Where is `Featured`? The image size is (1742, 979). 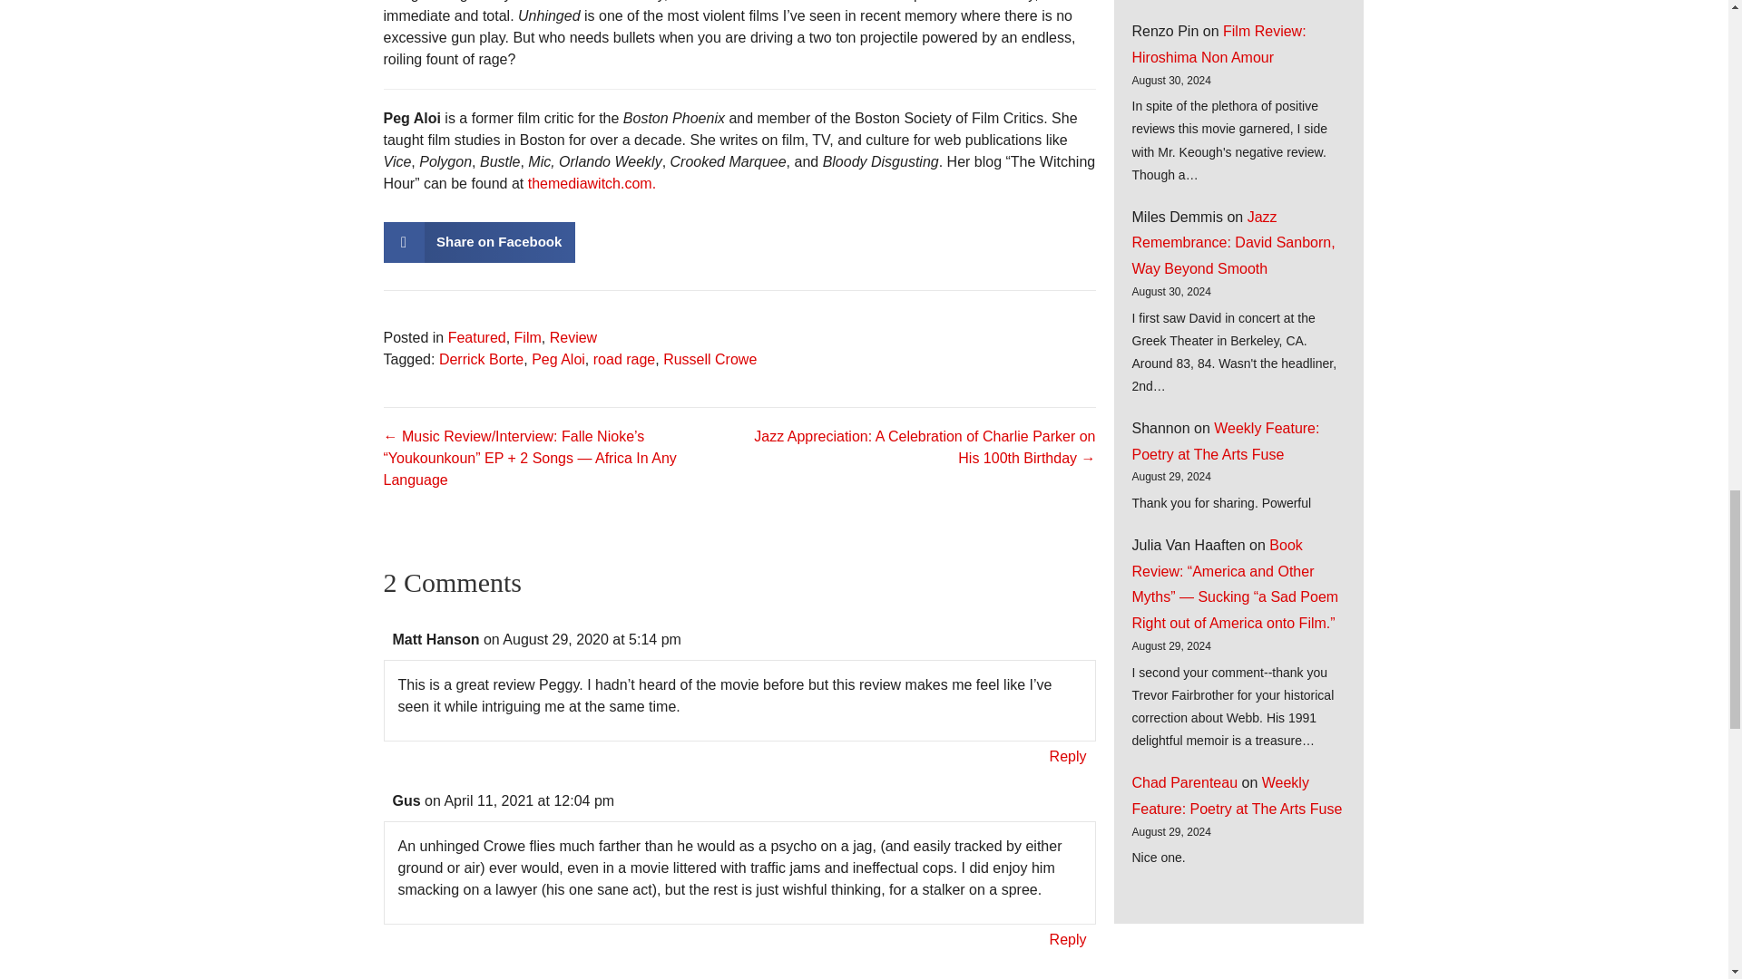 Featured is located at coordinates (477, 337).